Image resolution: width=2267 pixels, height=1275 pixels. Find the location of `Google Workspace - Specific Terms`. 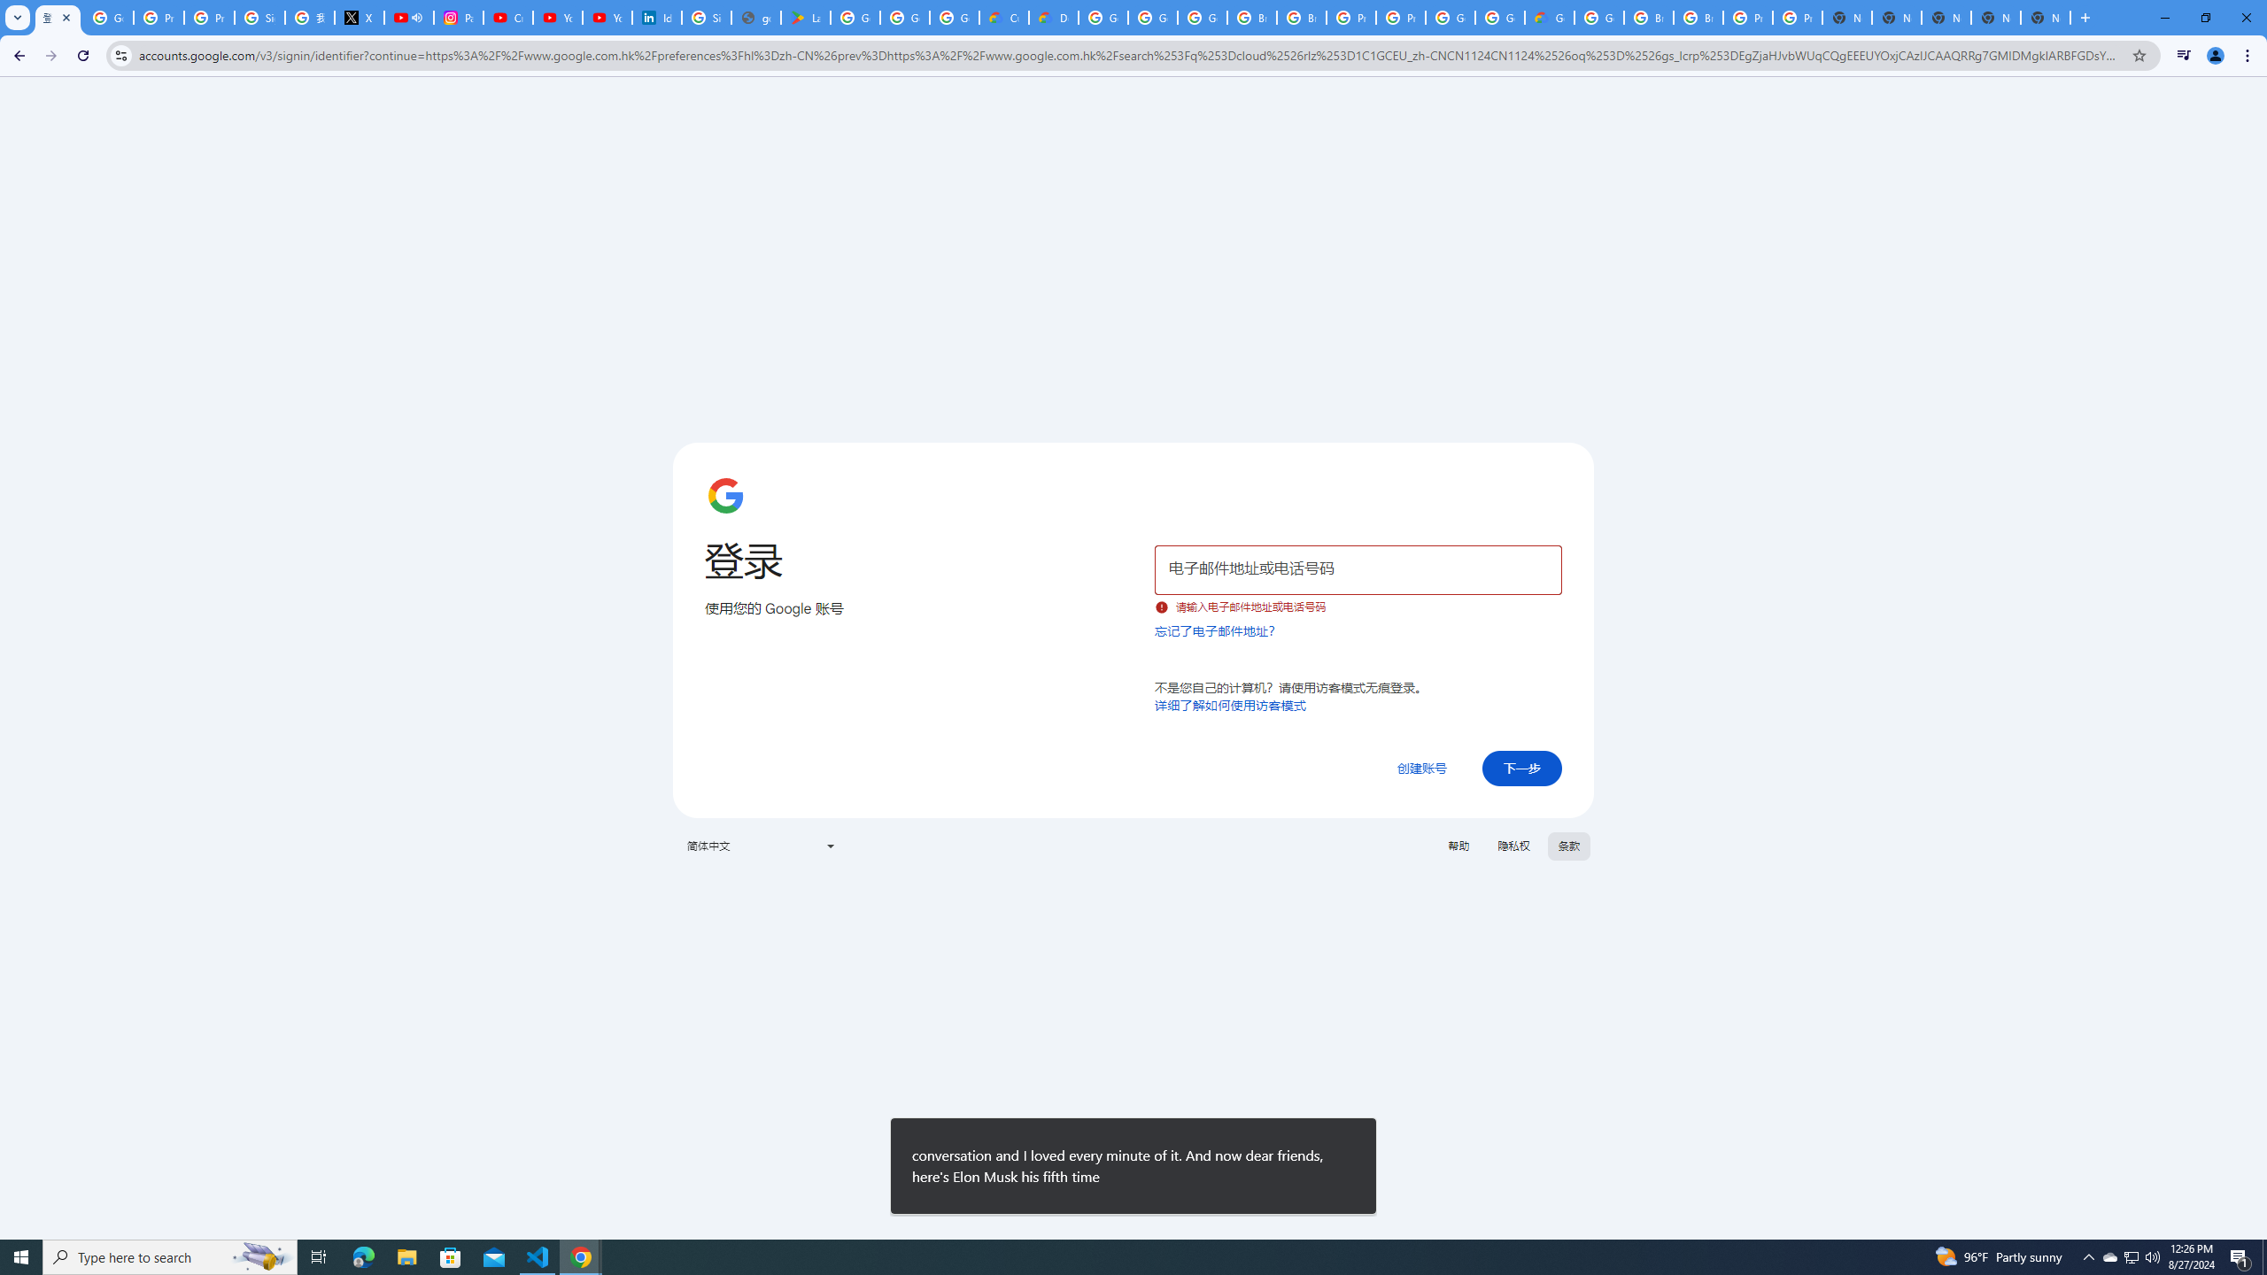

Google Workspace - Specific Terms is located at coordinates (905, 18).